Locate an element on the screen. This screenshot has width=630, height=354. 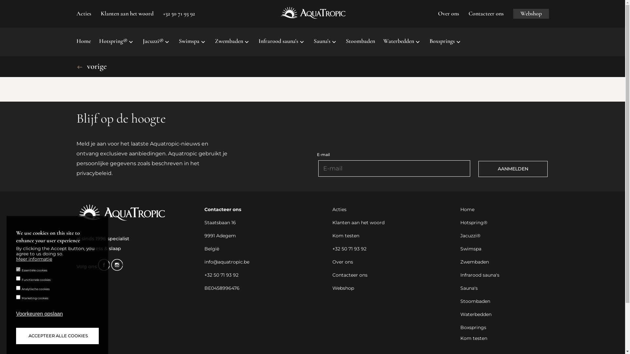
+32 50 71 93 92 is located at coordinates (349, 249).